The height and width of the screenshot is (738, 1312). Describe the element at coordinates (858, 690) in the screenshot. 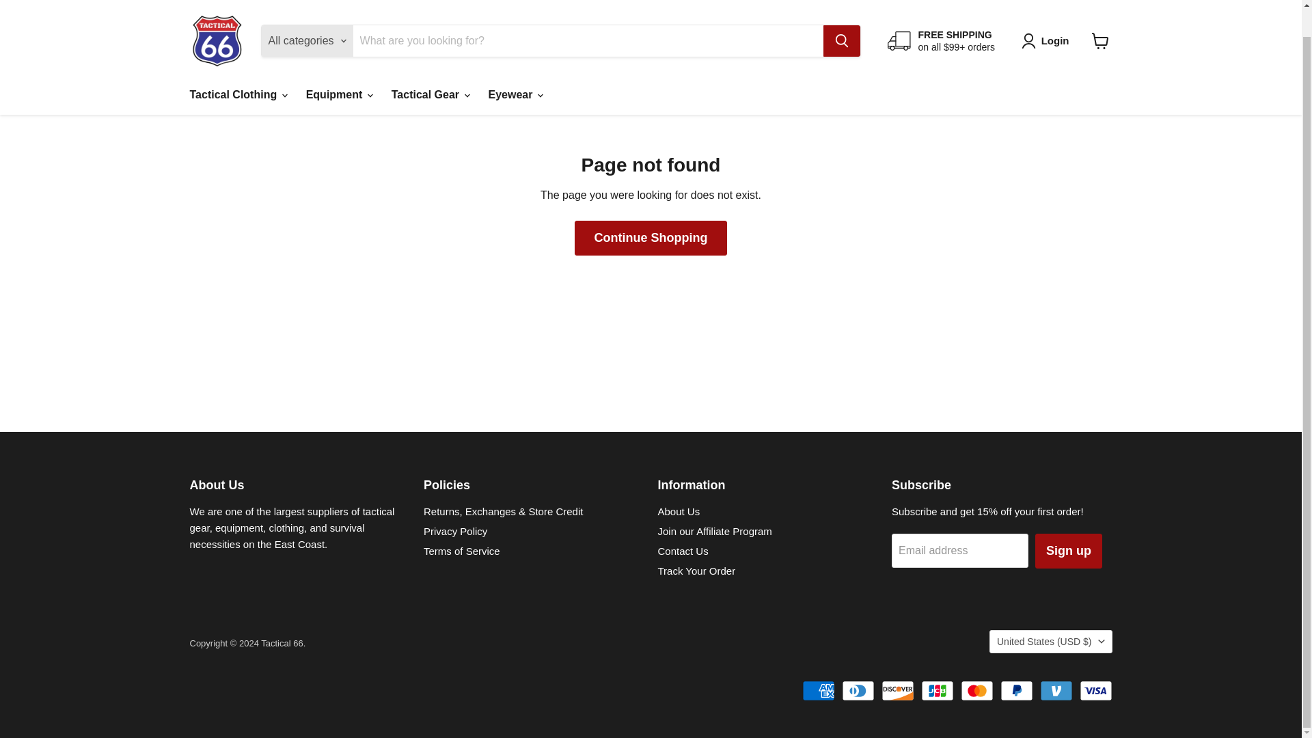

I see `Diners Club` at that location.